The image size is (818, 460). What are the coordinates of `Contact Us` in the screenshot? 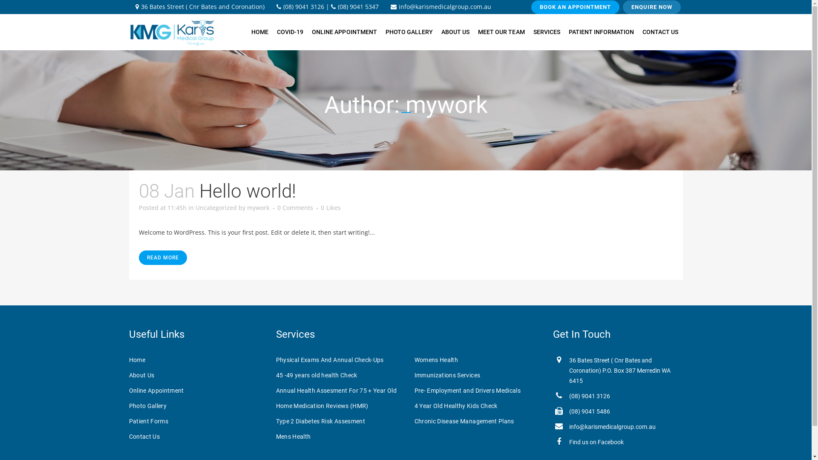 It's located at (195, 437).